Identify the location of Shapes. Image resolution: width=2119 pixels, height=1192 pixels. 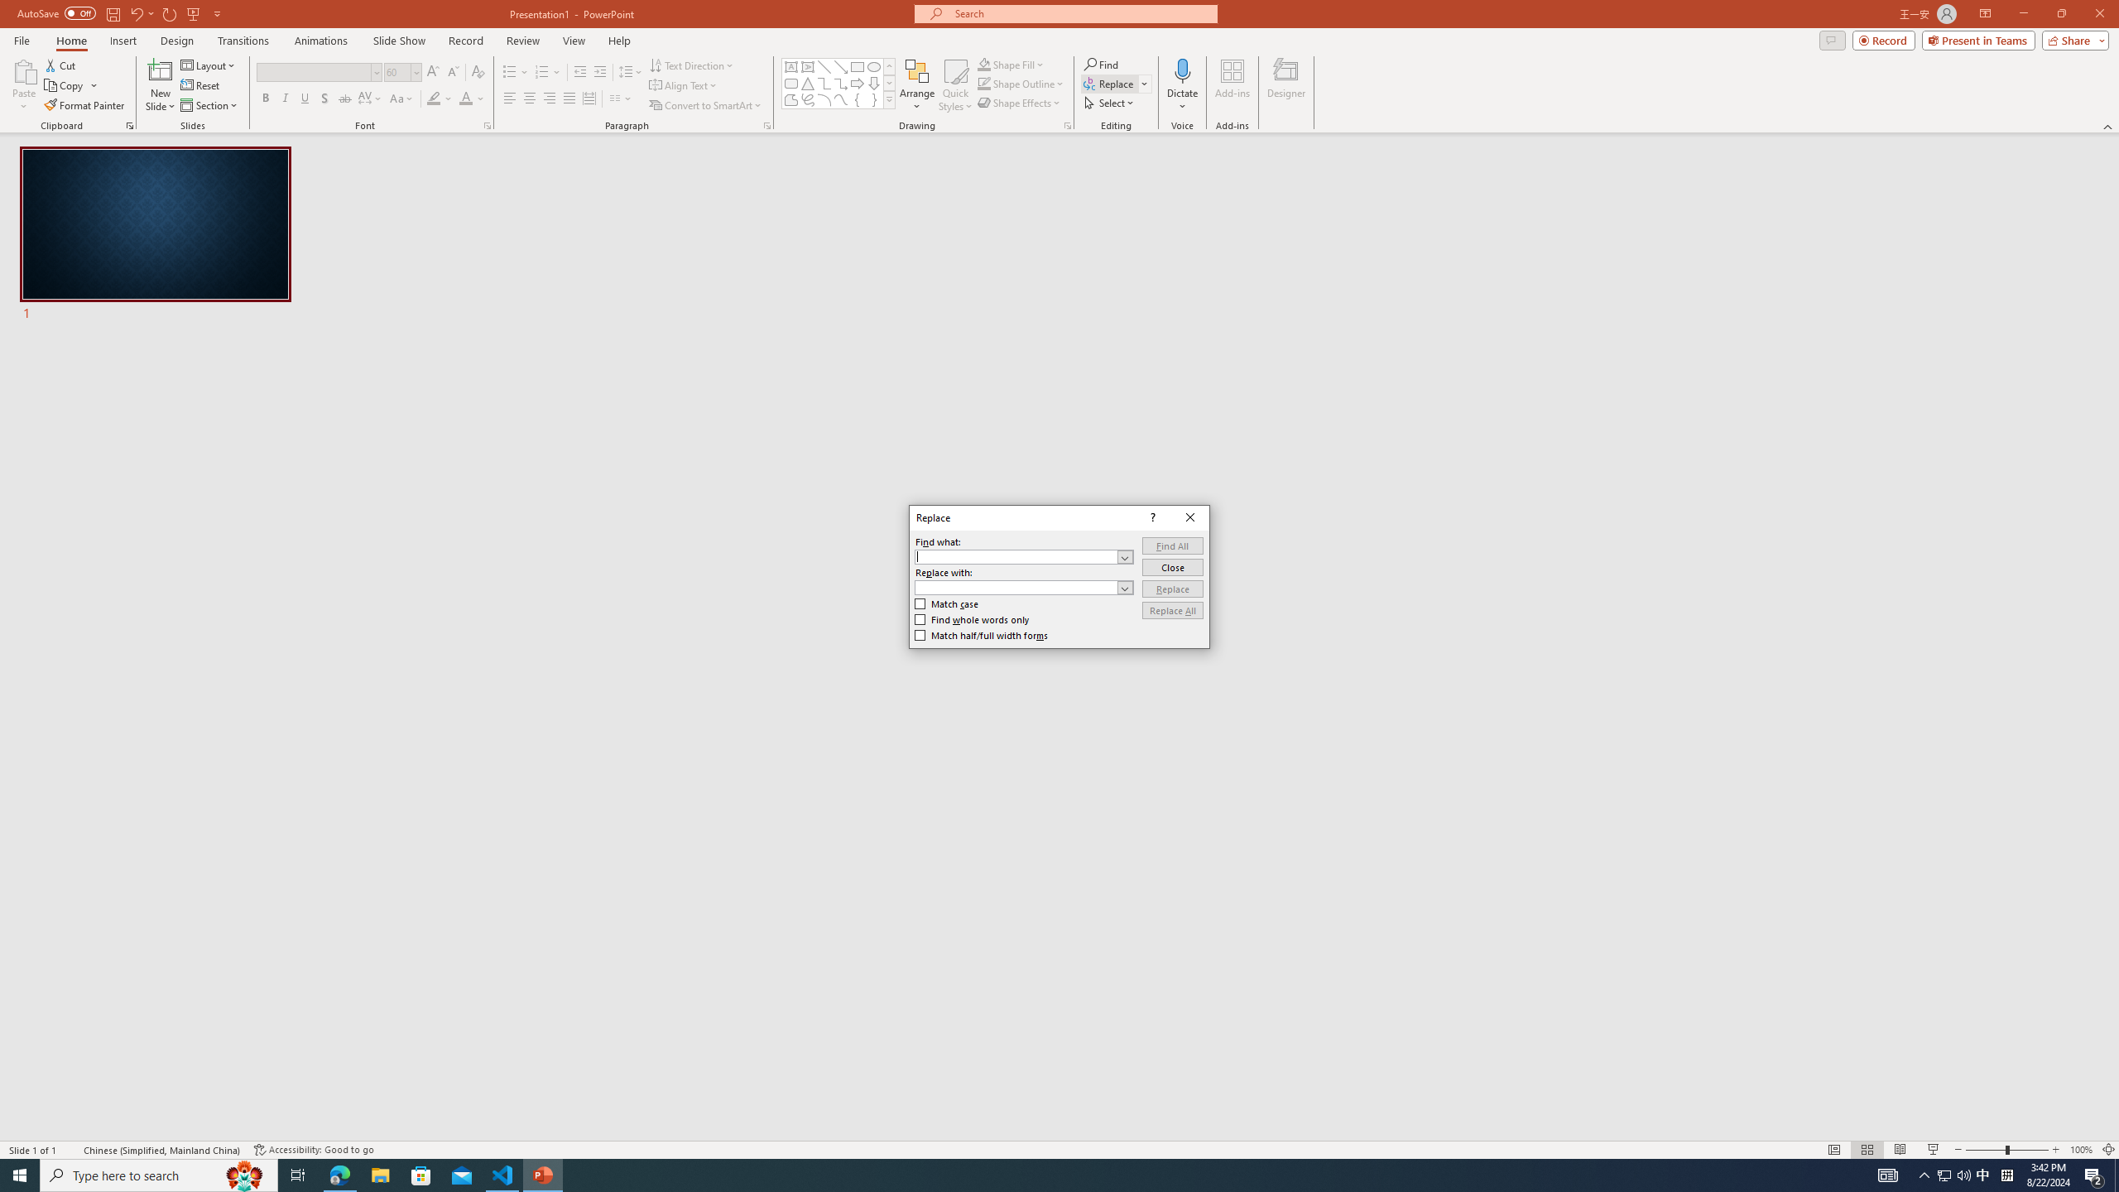
(1954, 1175).